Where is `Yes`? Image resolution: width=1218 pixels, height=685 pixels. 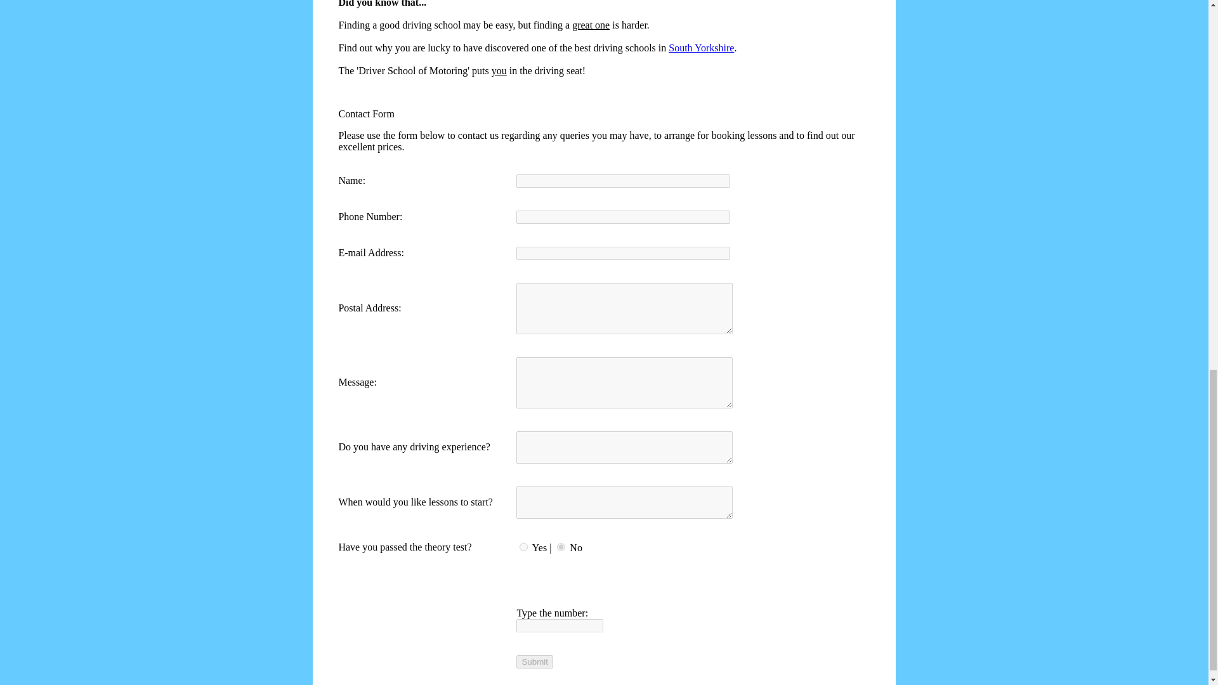 Yes is located at coordinates (523, 547).